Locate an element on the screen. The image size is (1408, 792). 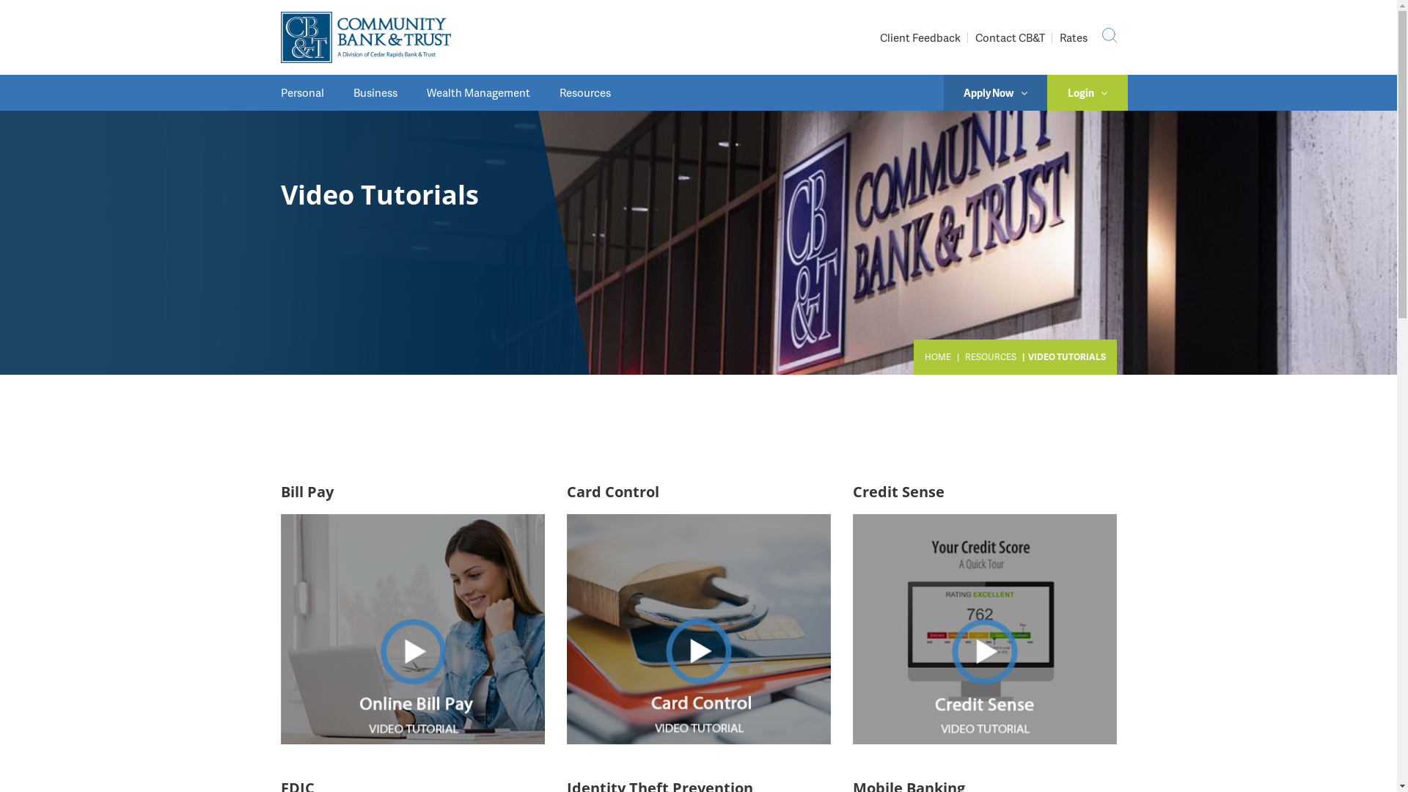
Personal is located at coordinates (309, 92).